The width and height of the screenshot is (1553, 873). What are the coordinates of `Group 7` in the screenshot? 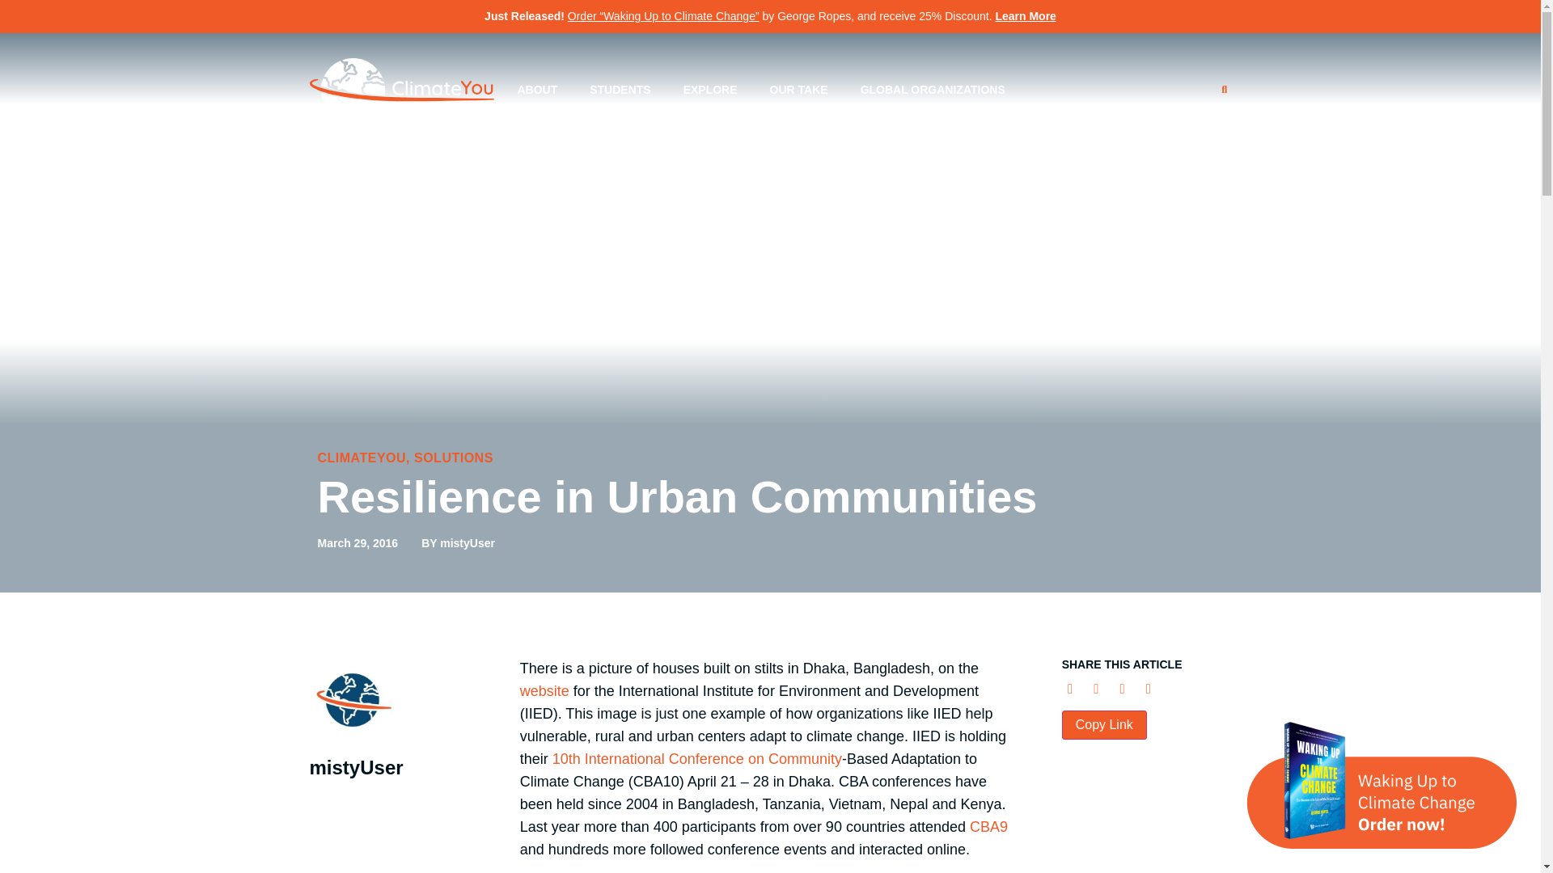 It's located at (401, 90).